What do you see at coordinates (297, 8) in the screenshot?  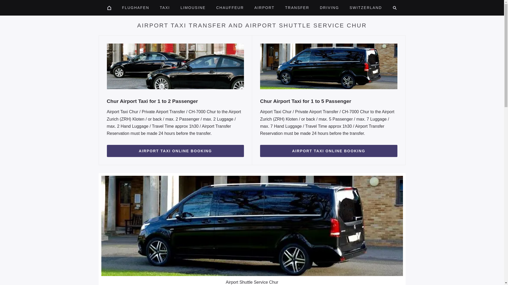 I see `TRANSFER` at bounding box center [297, 8].